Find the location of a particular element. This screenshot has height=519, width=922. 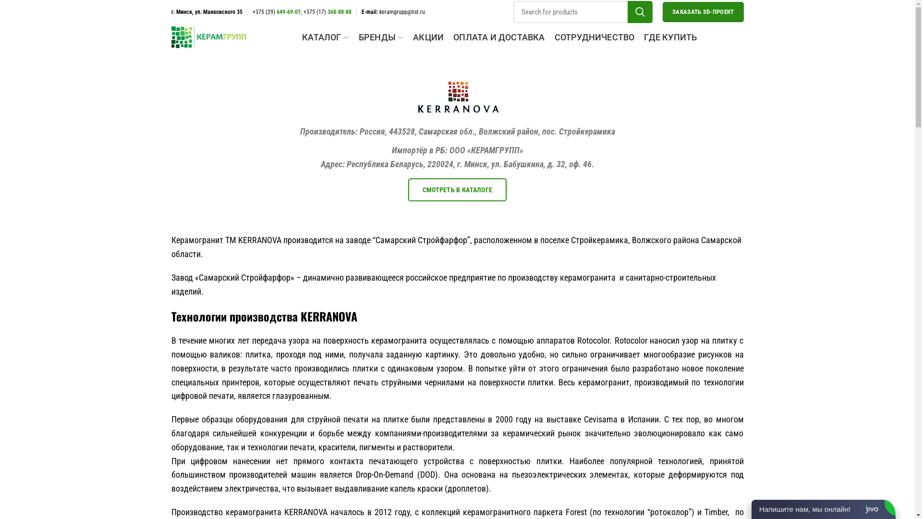

SEARCH is located at coordinates (640, 12).